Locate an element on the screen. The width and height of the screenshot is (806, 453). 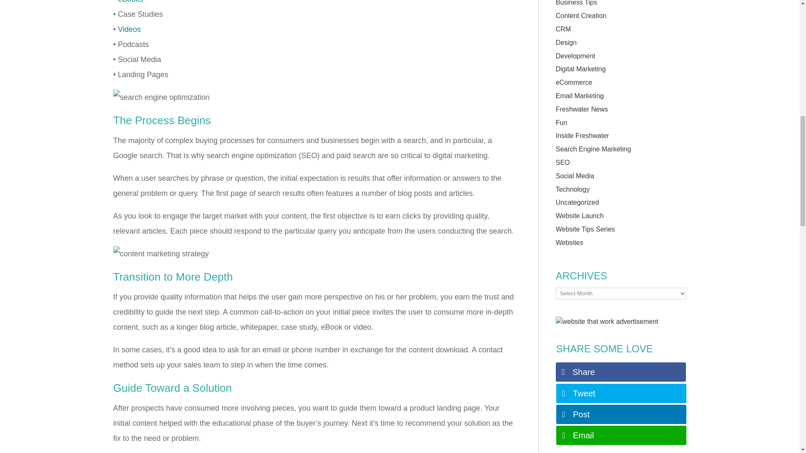
Videos is located at coordinates (129, 29).